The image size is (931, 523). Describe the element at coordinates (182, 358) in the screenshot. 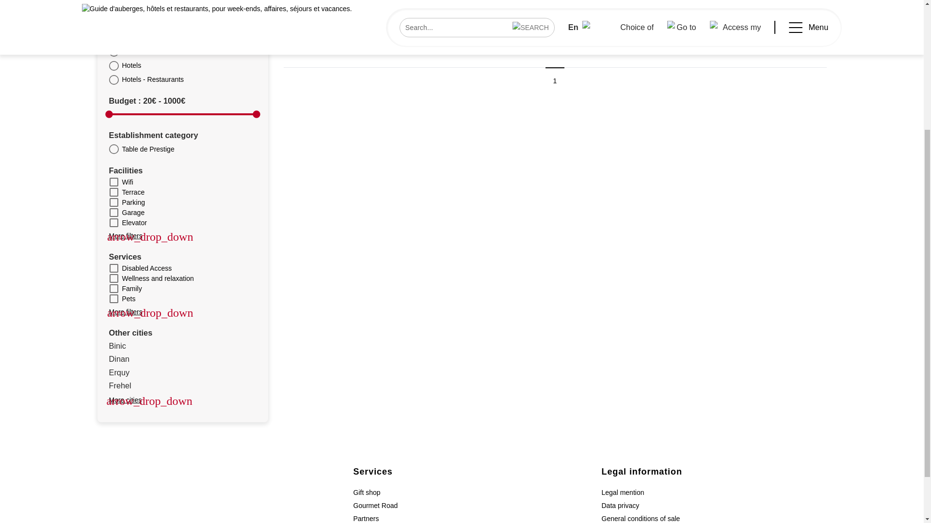

I see `Dinan` at that location.